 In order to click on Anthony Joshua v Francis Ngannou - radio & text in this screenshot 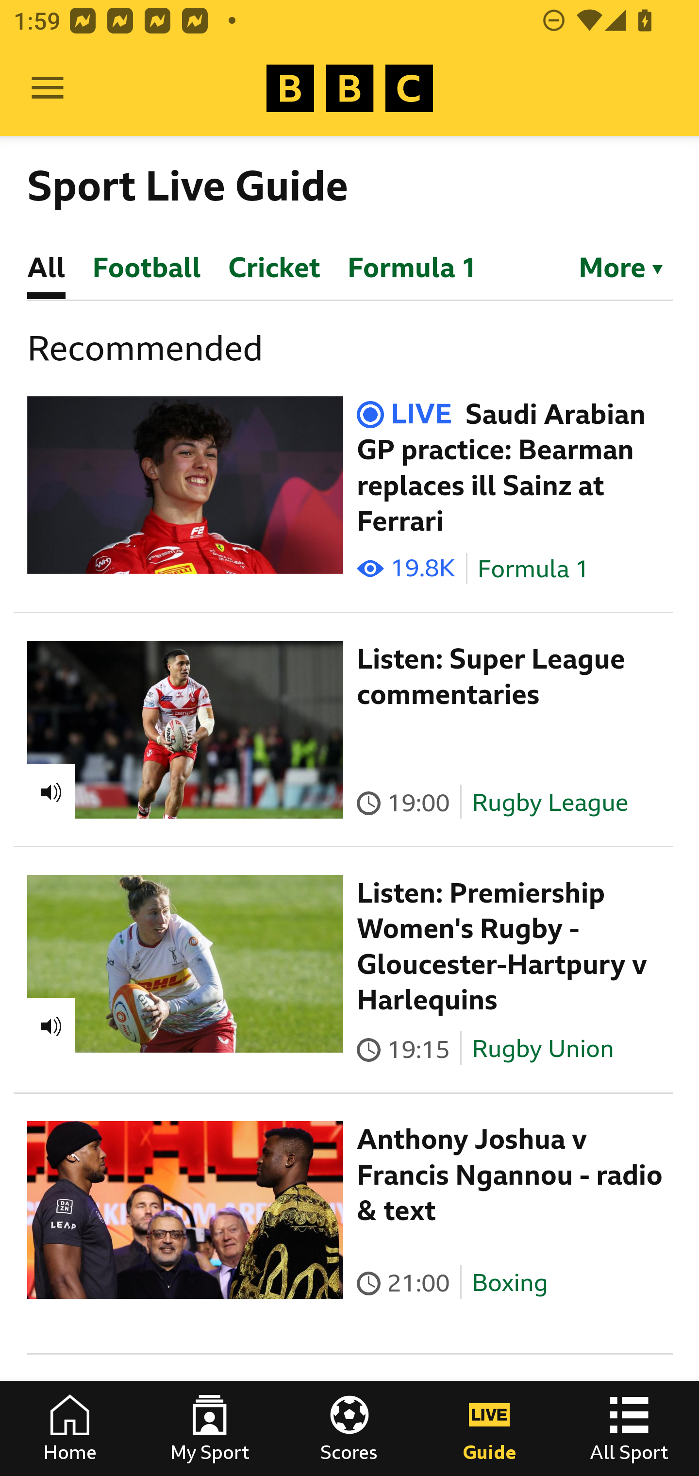, I will do `click(510, 1175)`.